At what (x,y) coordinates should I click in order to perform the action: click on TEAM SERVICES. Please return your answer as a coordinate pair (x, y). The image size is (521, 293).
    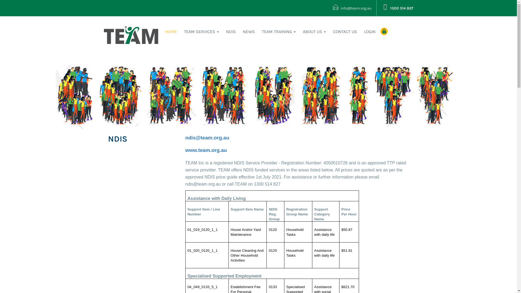
    Looking at the image, I should click on (201, 32).